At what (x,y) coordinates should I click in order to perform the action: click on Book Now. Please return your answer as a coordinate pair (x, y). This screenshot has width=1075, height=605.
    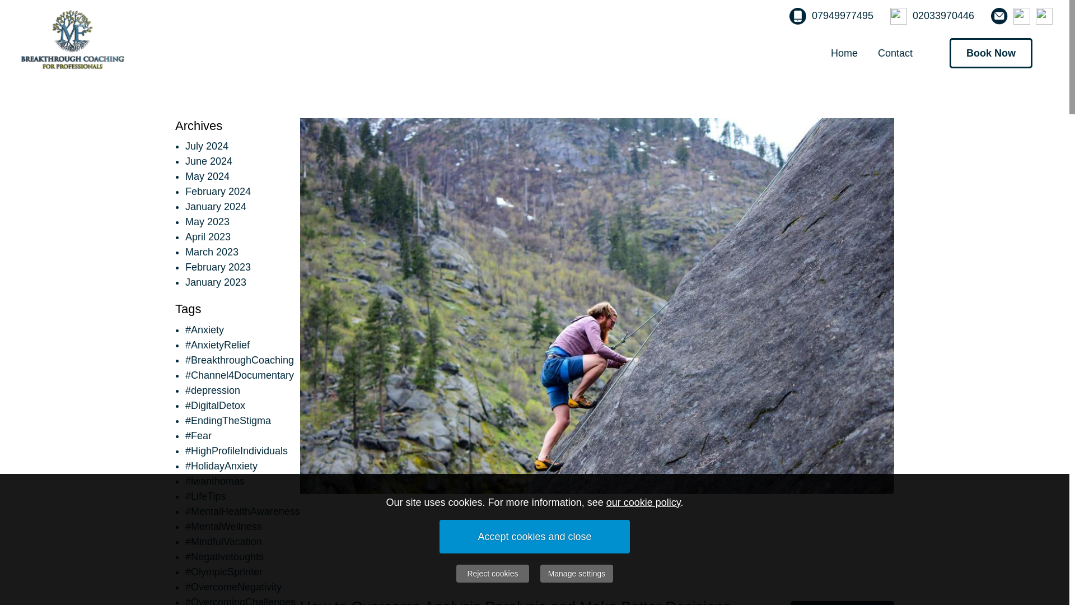
    Looking at the image, I should click on (990, 54).